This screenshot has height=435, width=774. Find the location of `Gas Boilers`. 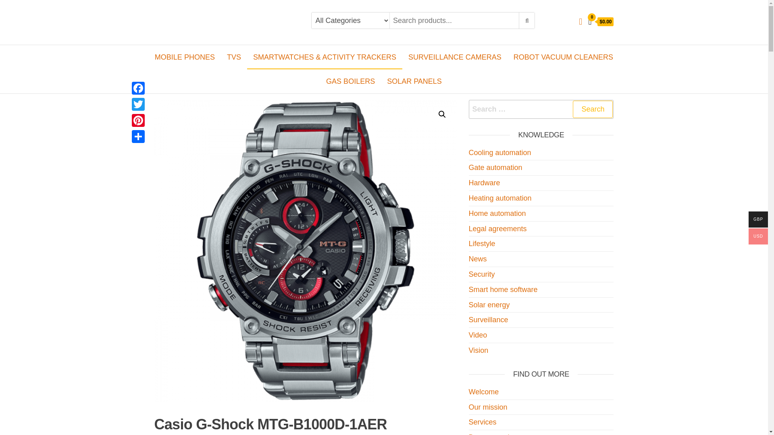

Gas Boilers is located at coordinates (350, 81).